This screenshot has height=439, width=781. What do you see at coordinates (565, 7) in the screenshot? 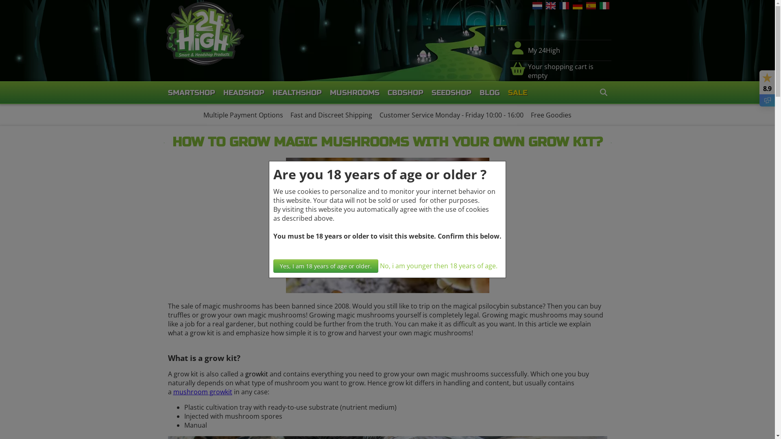
I see `Francais` at bounding box center [565, 7].